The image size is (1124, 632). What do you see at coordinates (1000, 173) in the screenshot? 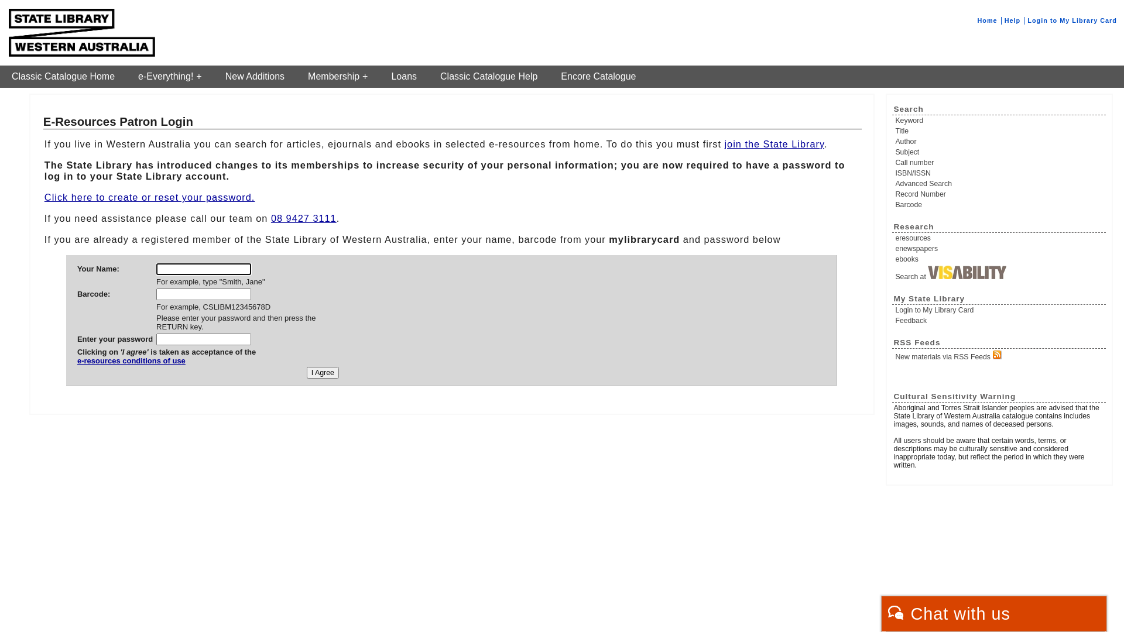
I see `ISBN/ISSN` at bounding box center [1000, 173].